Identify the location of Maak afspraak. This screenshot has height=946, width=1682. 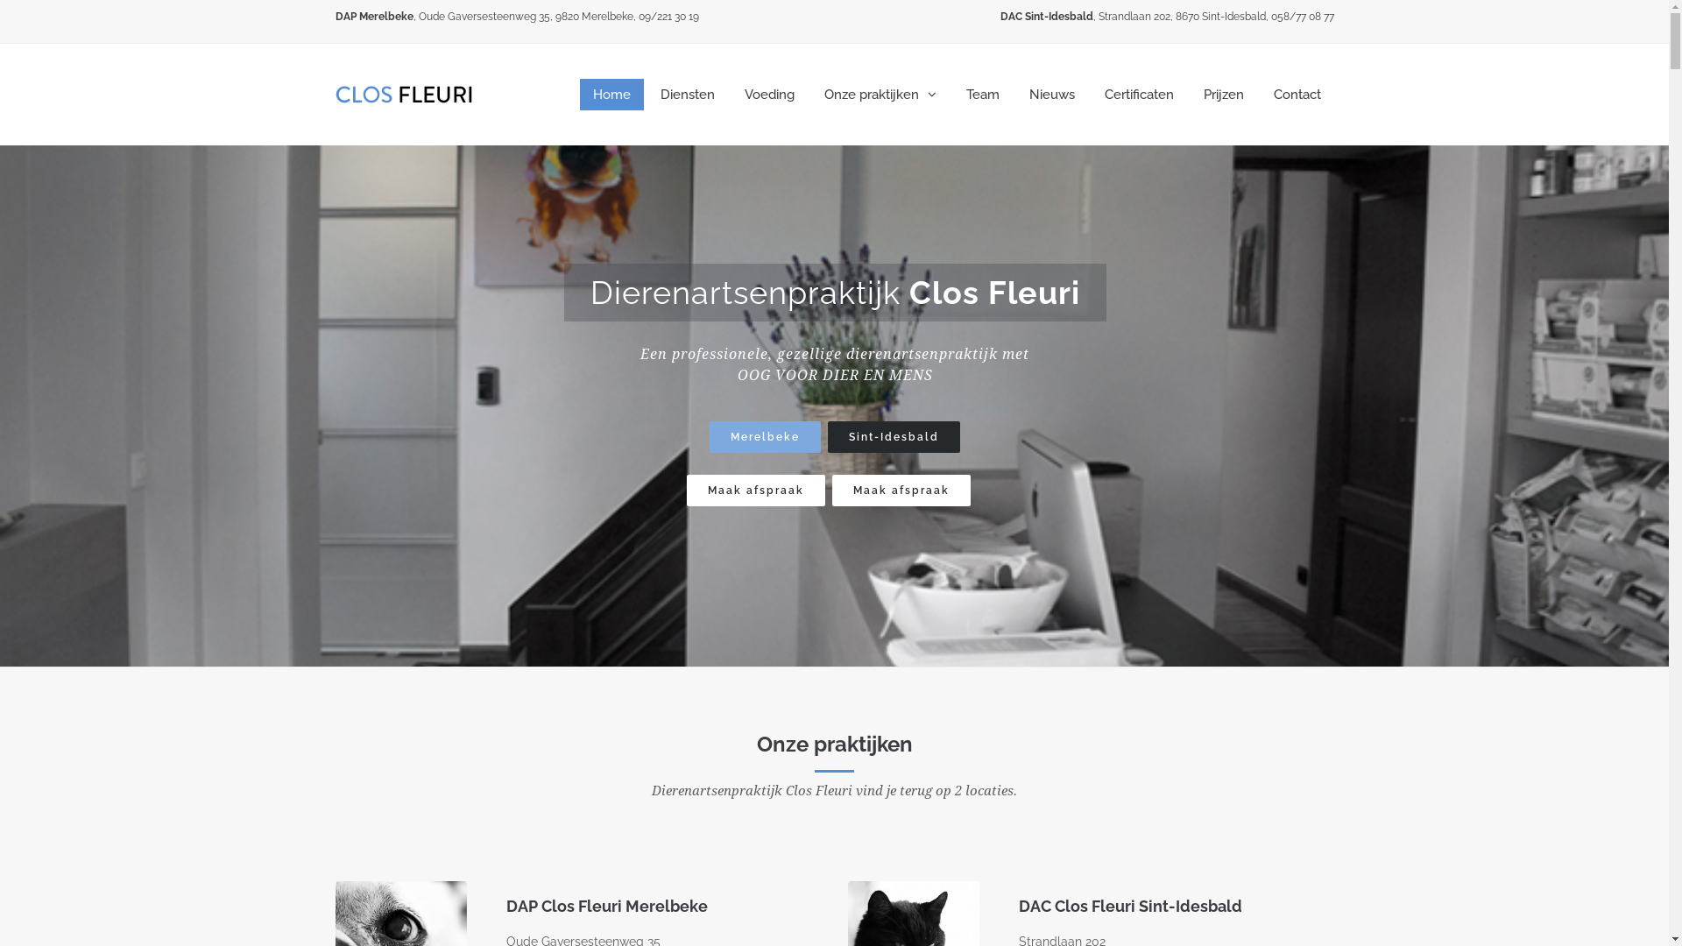
(756, 491).